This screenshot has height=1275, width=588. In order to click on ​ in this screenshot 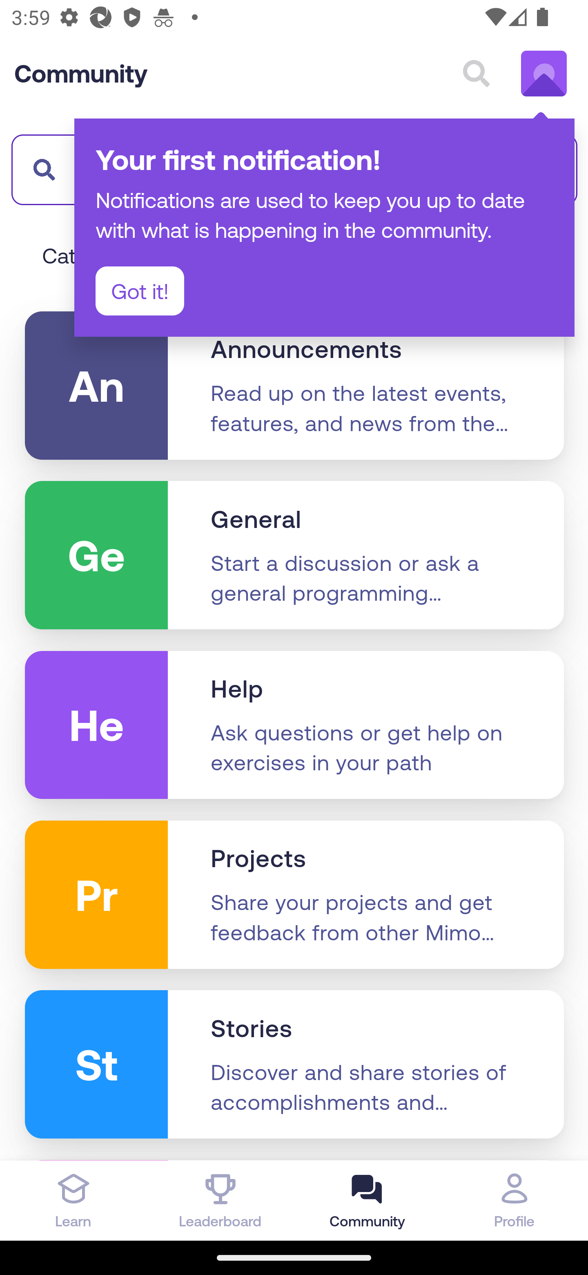, I will do `click(40, 169)`.